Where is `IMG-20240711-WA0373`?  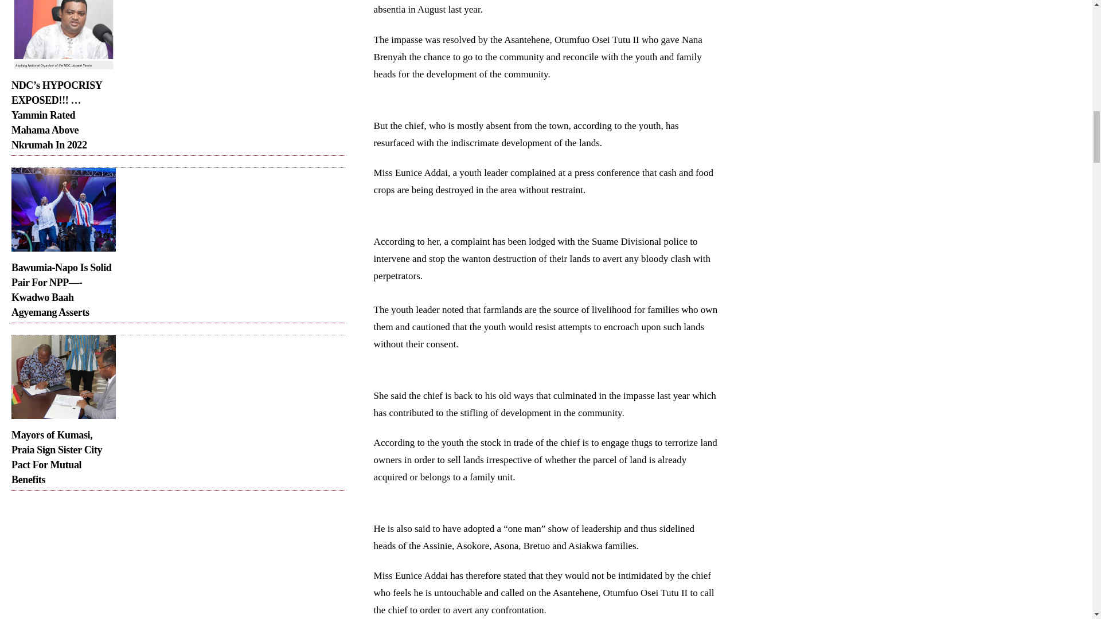
IMG-20240711-WA0373 is located at coordinates (63, 34).